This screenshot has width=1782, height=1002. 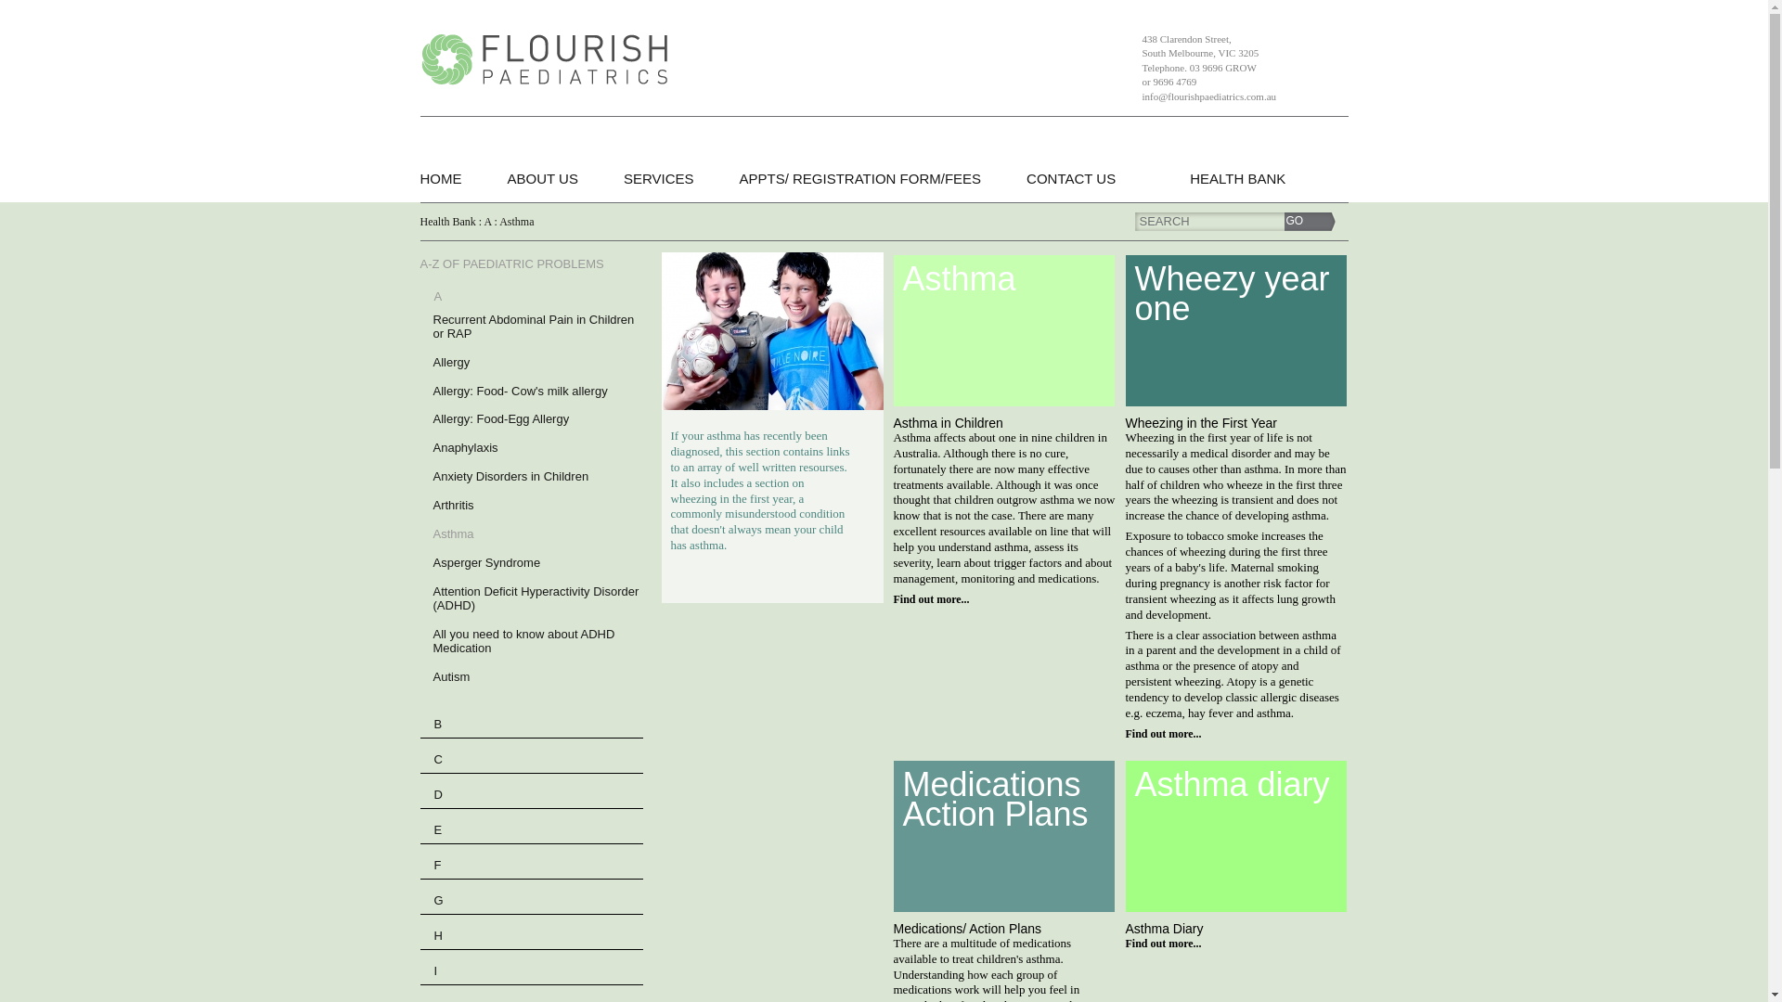 I want to click on ABOUT US, so click(x=542, y=178).